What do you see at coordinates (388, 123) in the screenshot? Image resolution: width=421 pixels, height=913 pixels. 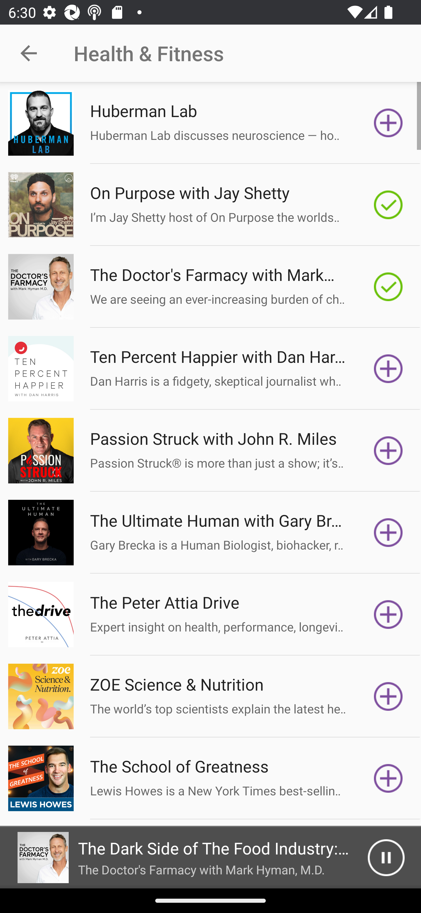 I see `Subscribe` at bounding box center [388, 123].